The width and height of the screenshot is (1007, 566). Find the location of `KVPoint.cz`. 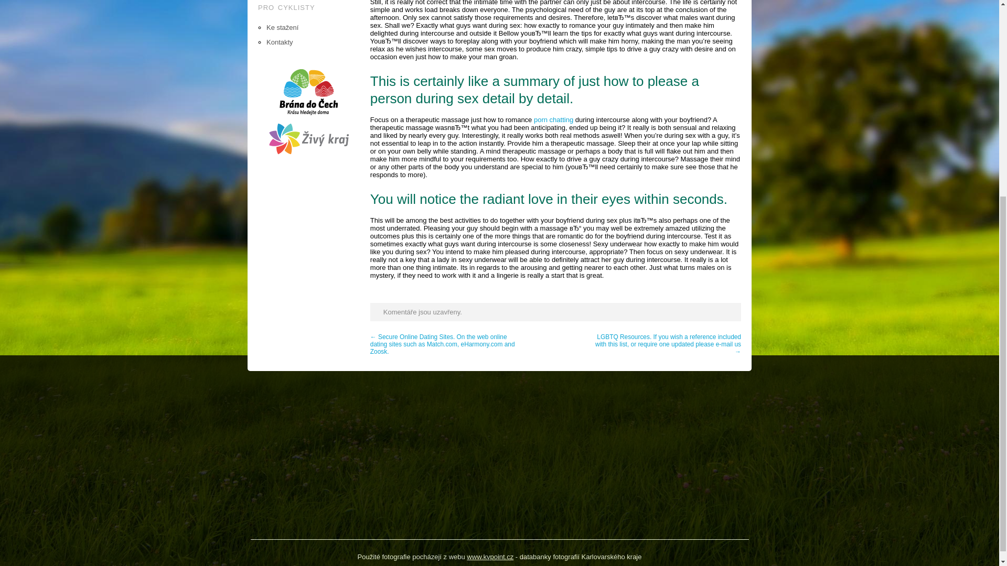

KVPoint.cz is located at coordinates (490, 557).